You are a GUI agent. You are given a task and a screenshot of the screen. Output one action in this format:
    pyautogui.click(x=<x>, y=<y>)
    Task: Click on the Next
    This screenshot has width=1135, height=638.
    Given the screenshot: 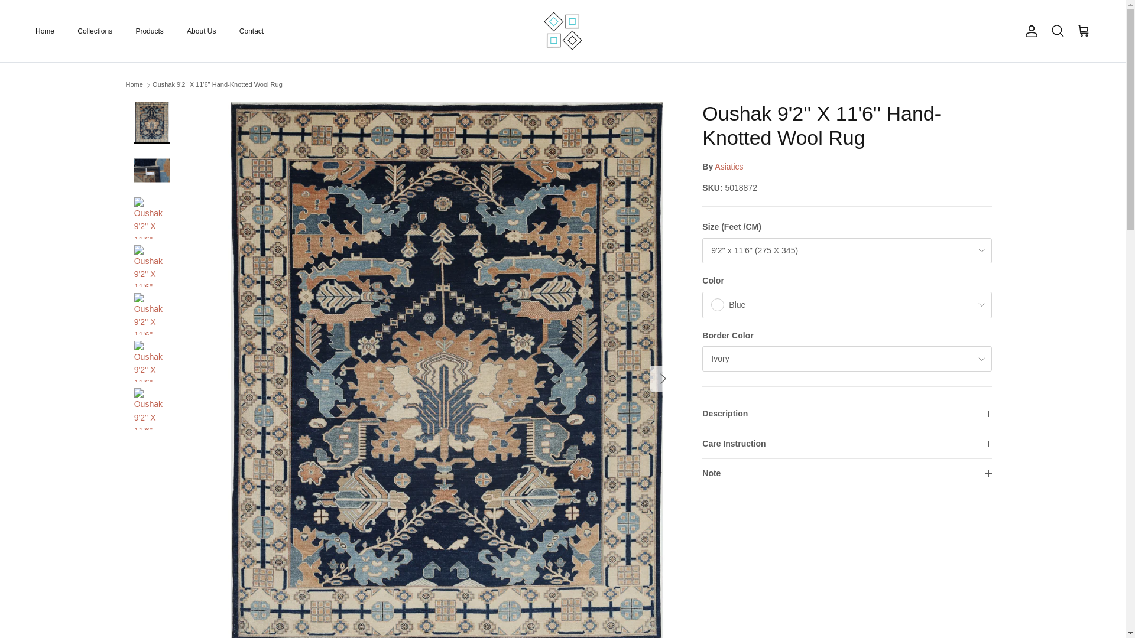 What is the action you would take?
    pyautogui.click(x=663, y=378)
    